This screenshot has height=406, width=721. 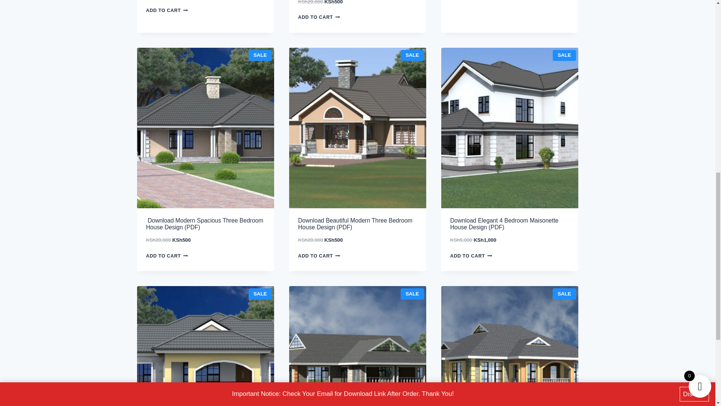 I want to click on ADD TO CART, so click(x=321, y=256).